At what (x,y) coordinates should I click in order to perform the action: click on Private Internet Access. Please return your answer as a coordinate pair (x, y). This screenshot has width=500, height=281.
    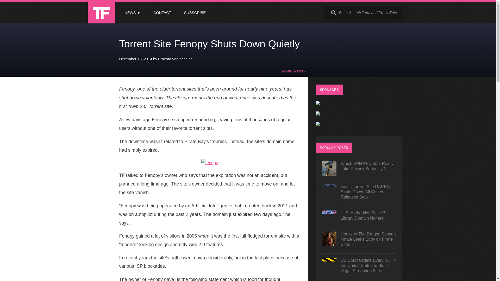
    Looking at the image, I should click on (318, 104).